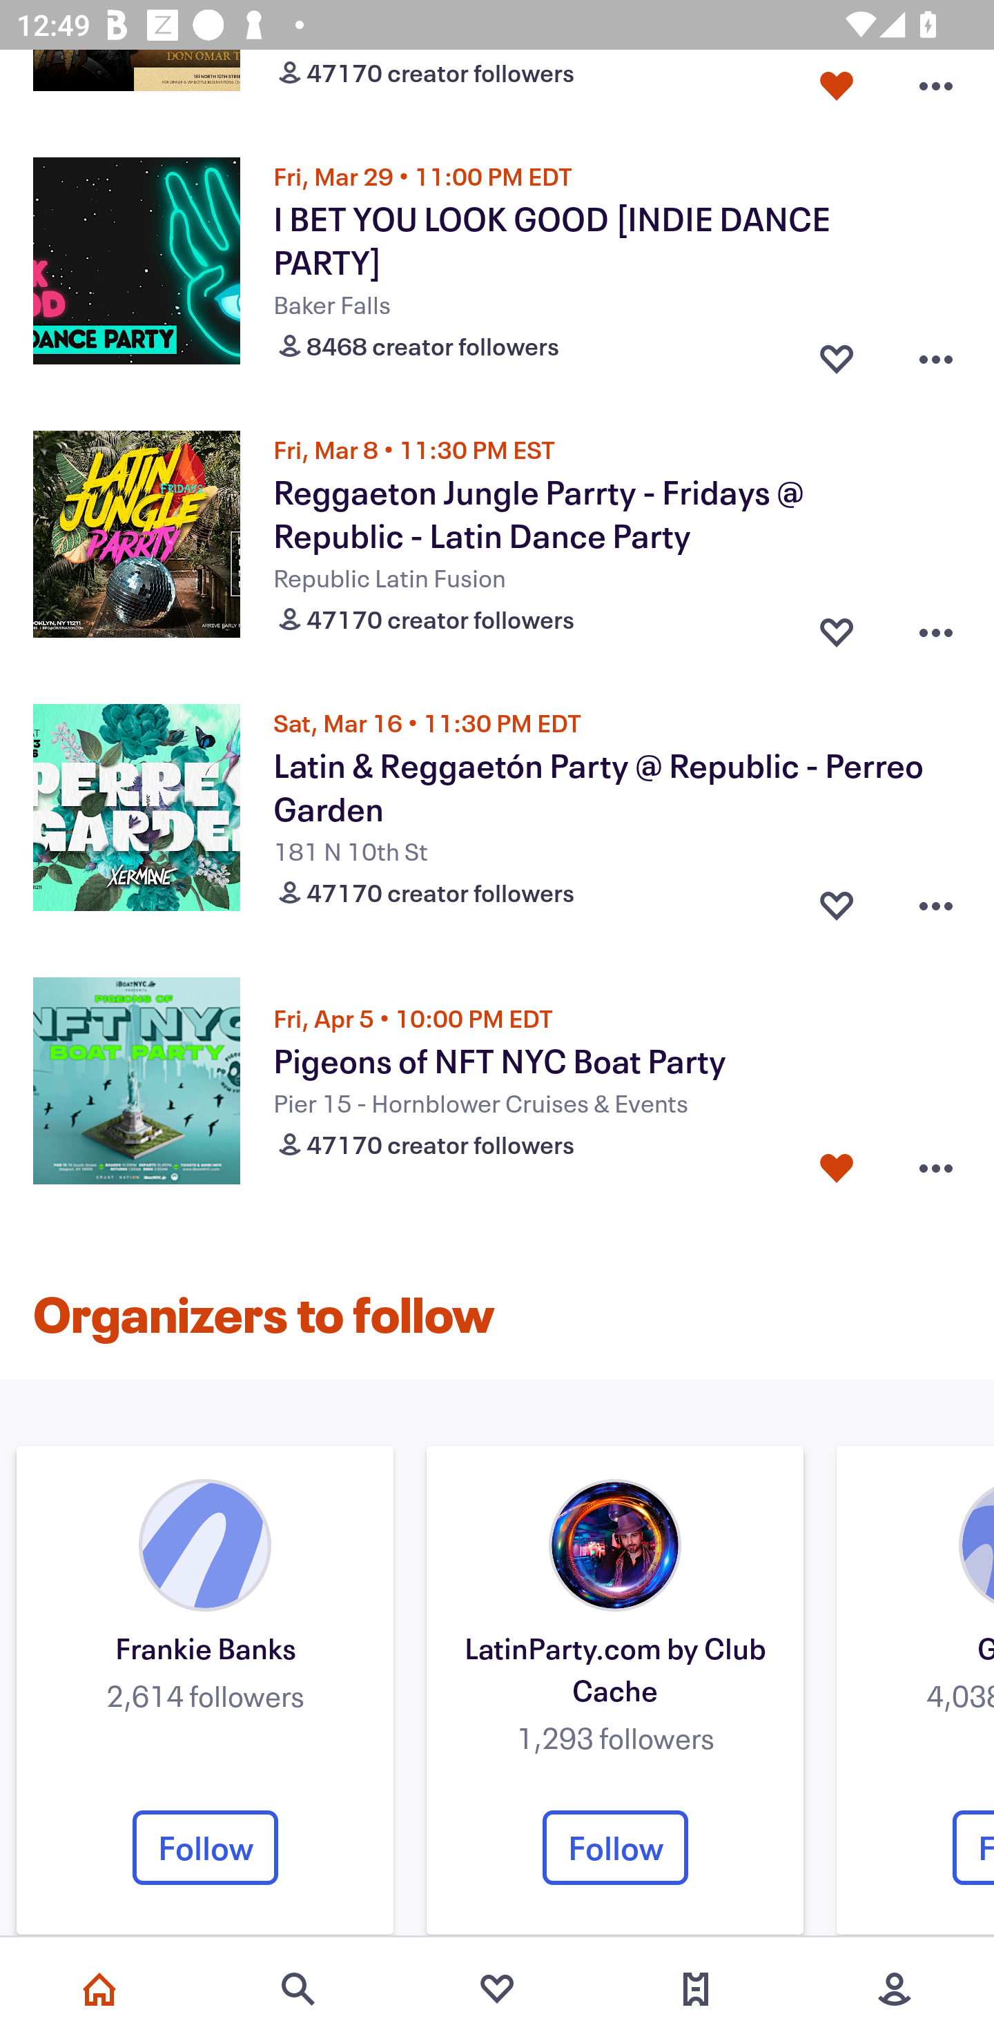 The height and width of the screenshot is (2043, 994). I want to click on Overflow menu button, so click(936, 87).